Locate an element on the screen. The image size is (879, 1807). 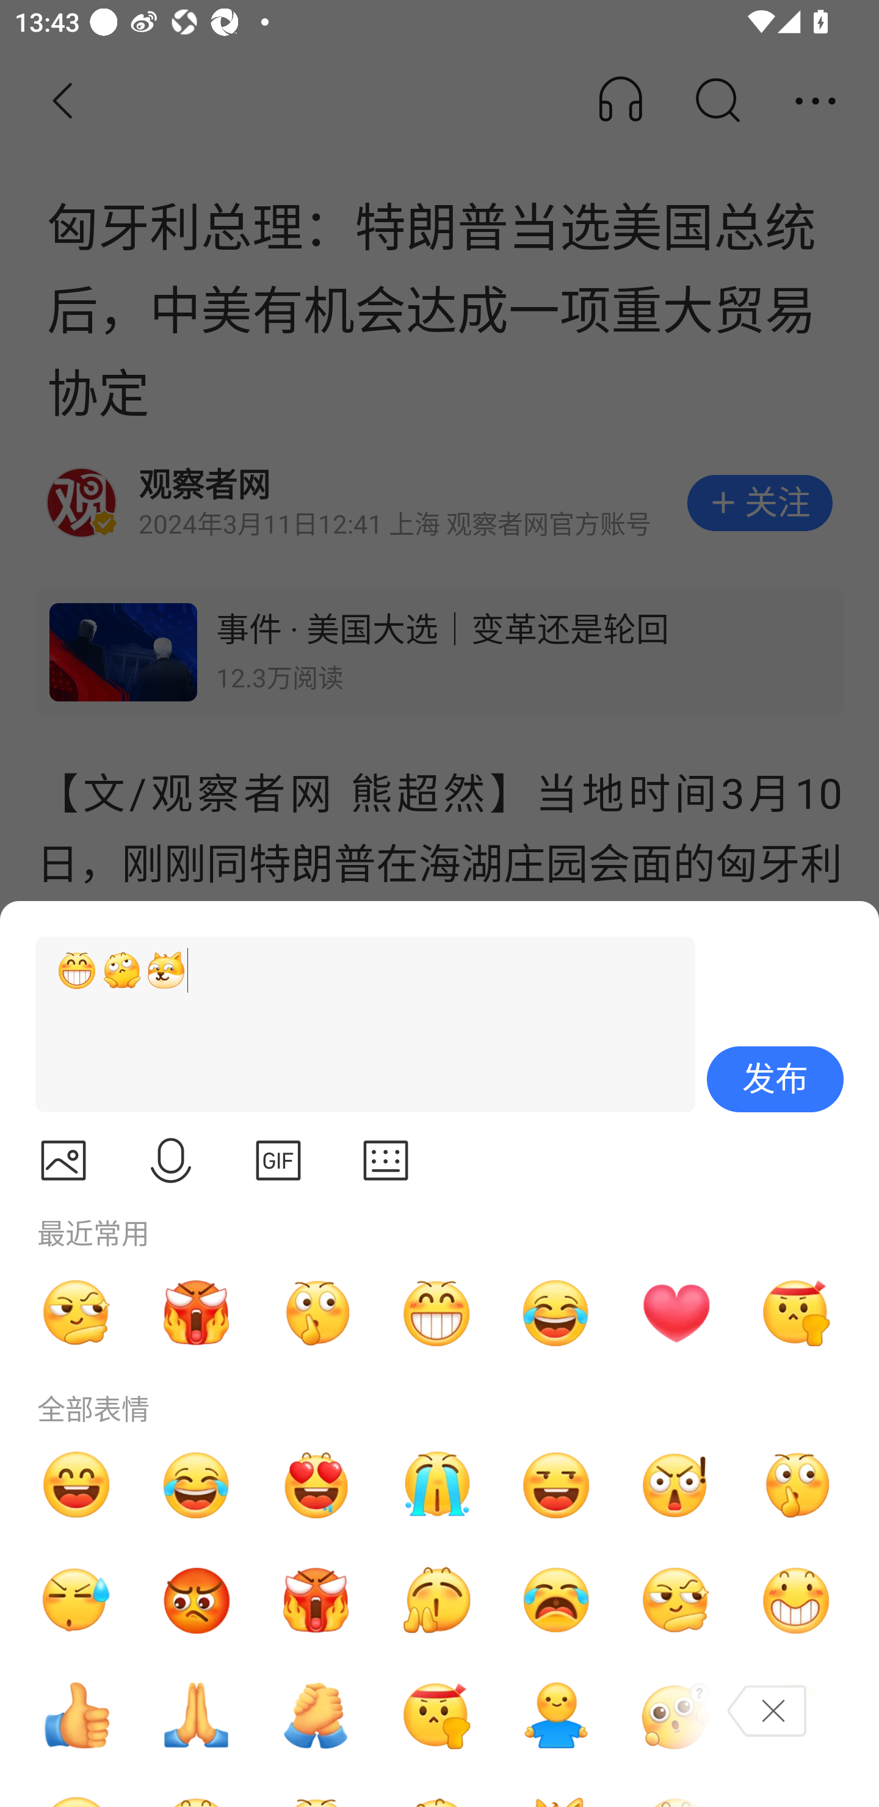
[呲牙][无聊][奸笑] is located at coordinates (356, 1024).